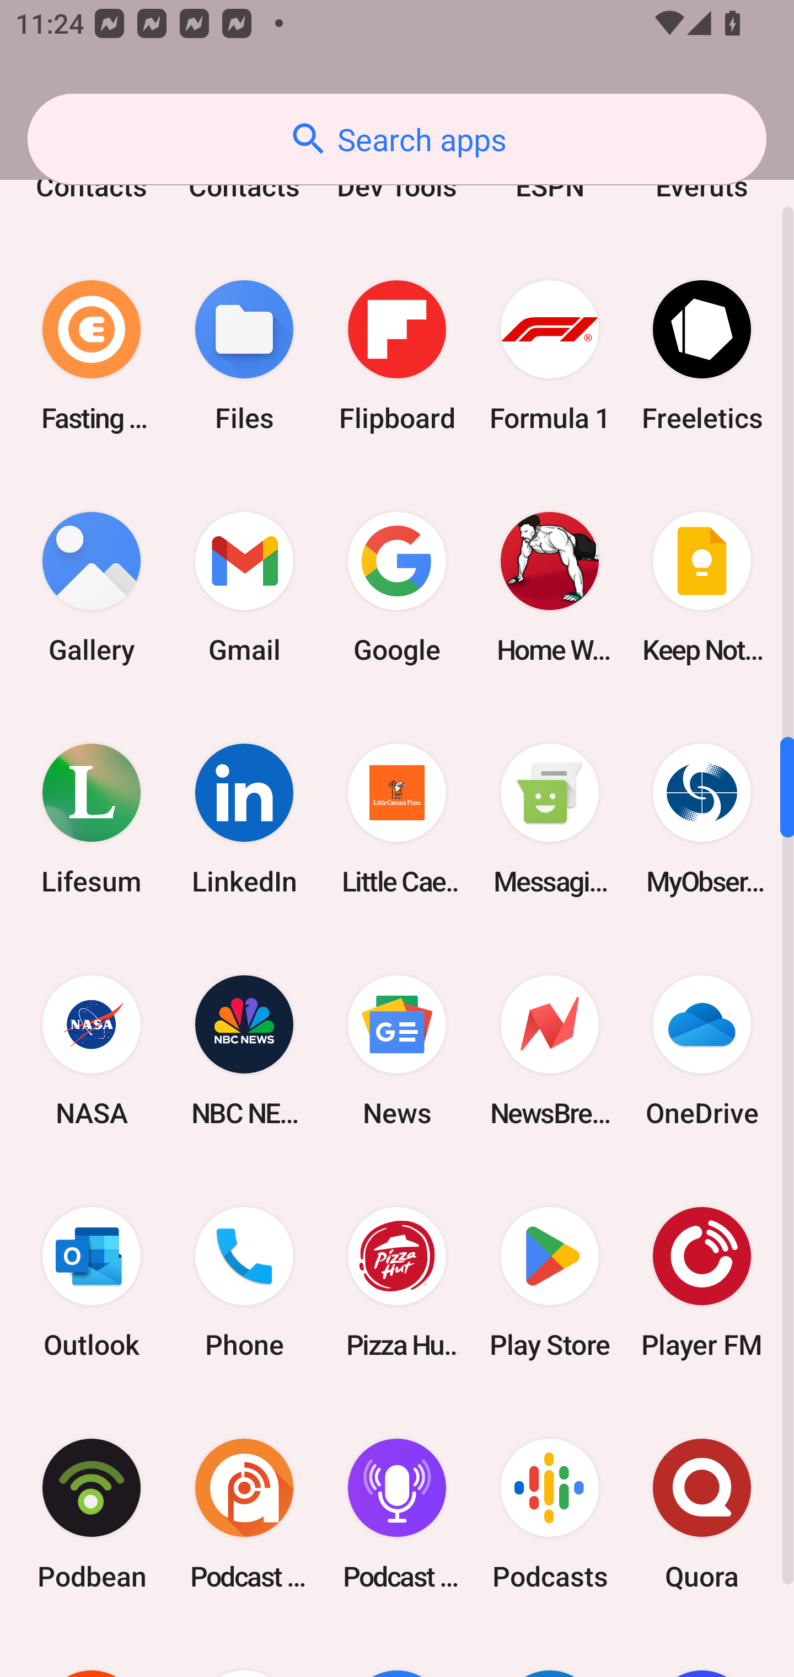 The height and width of the screenshot is (1677, 794). What do you see at coordinates (397, 819) in the screenshot?
I see `Little Caesars Pizza` at bounding box center [397, 819].